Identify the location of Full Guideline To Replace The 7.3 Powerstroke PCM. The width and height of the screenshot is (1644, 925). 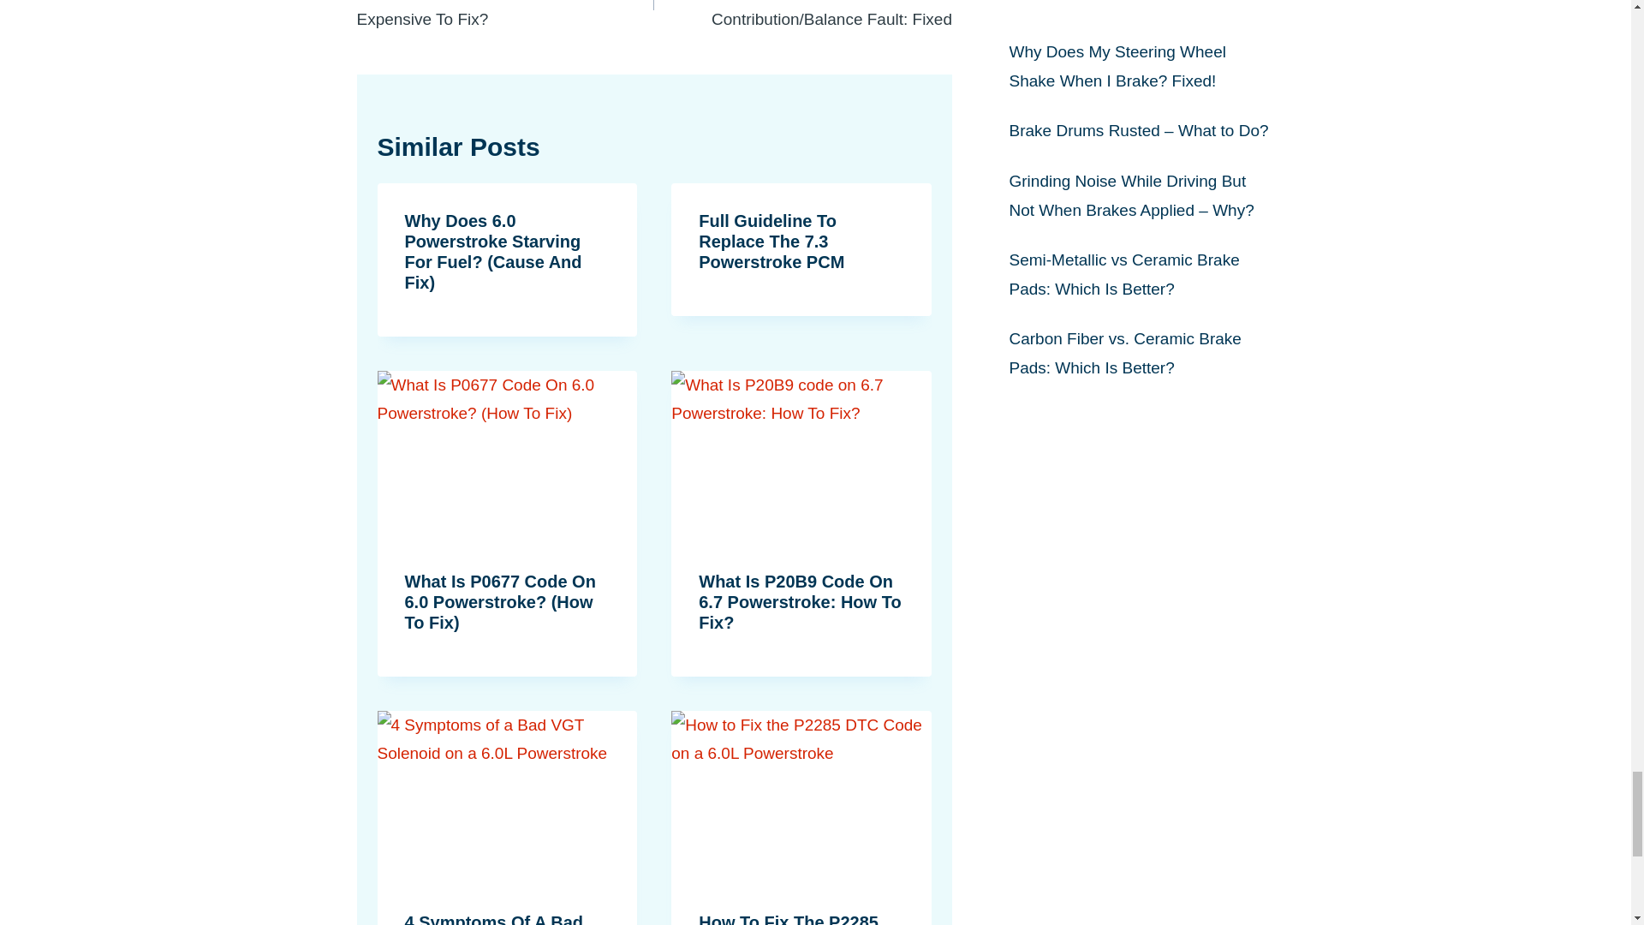
(771, 242).